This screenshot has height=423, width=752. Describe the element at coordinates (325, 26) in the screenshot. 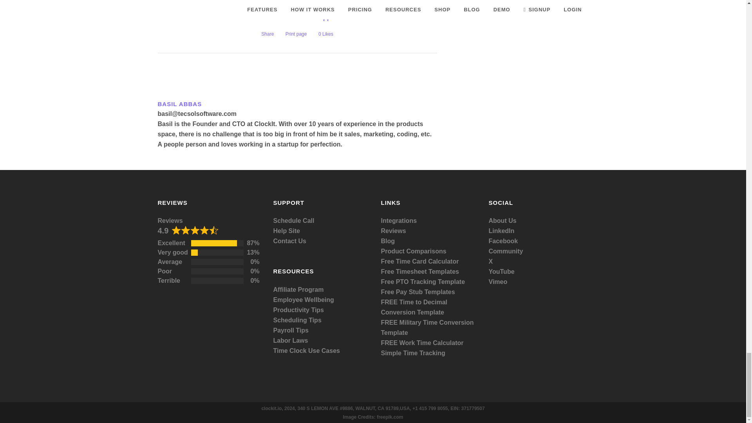

I see `Like this` at that location.